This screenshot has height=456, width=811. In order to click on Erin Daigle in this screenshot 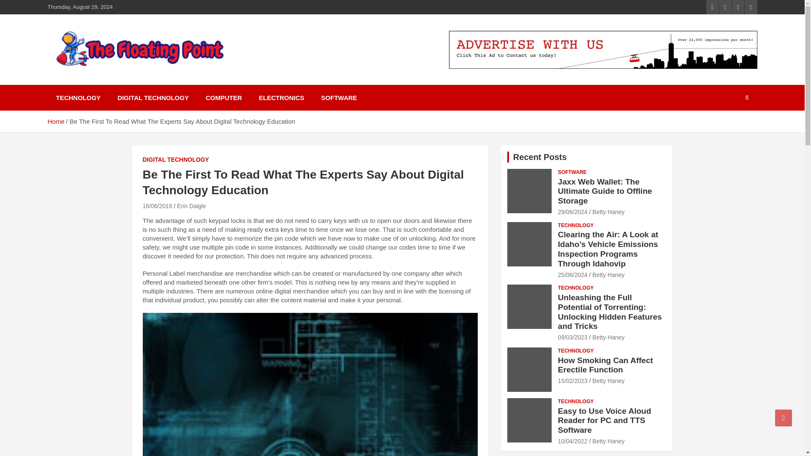, I will do `click(191, 206)`.